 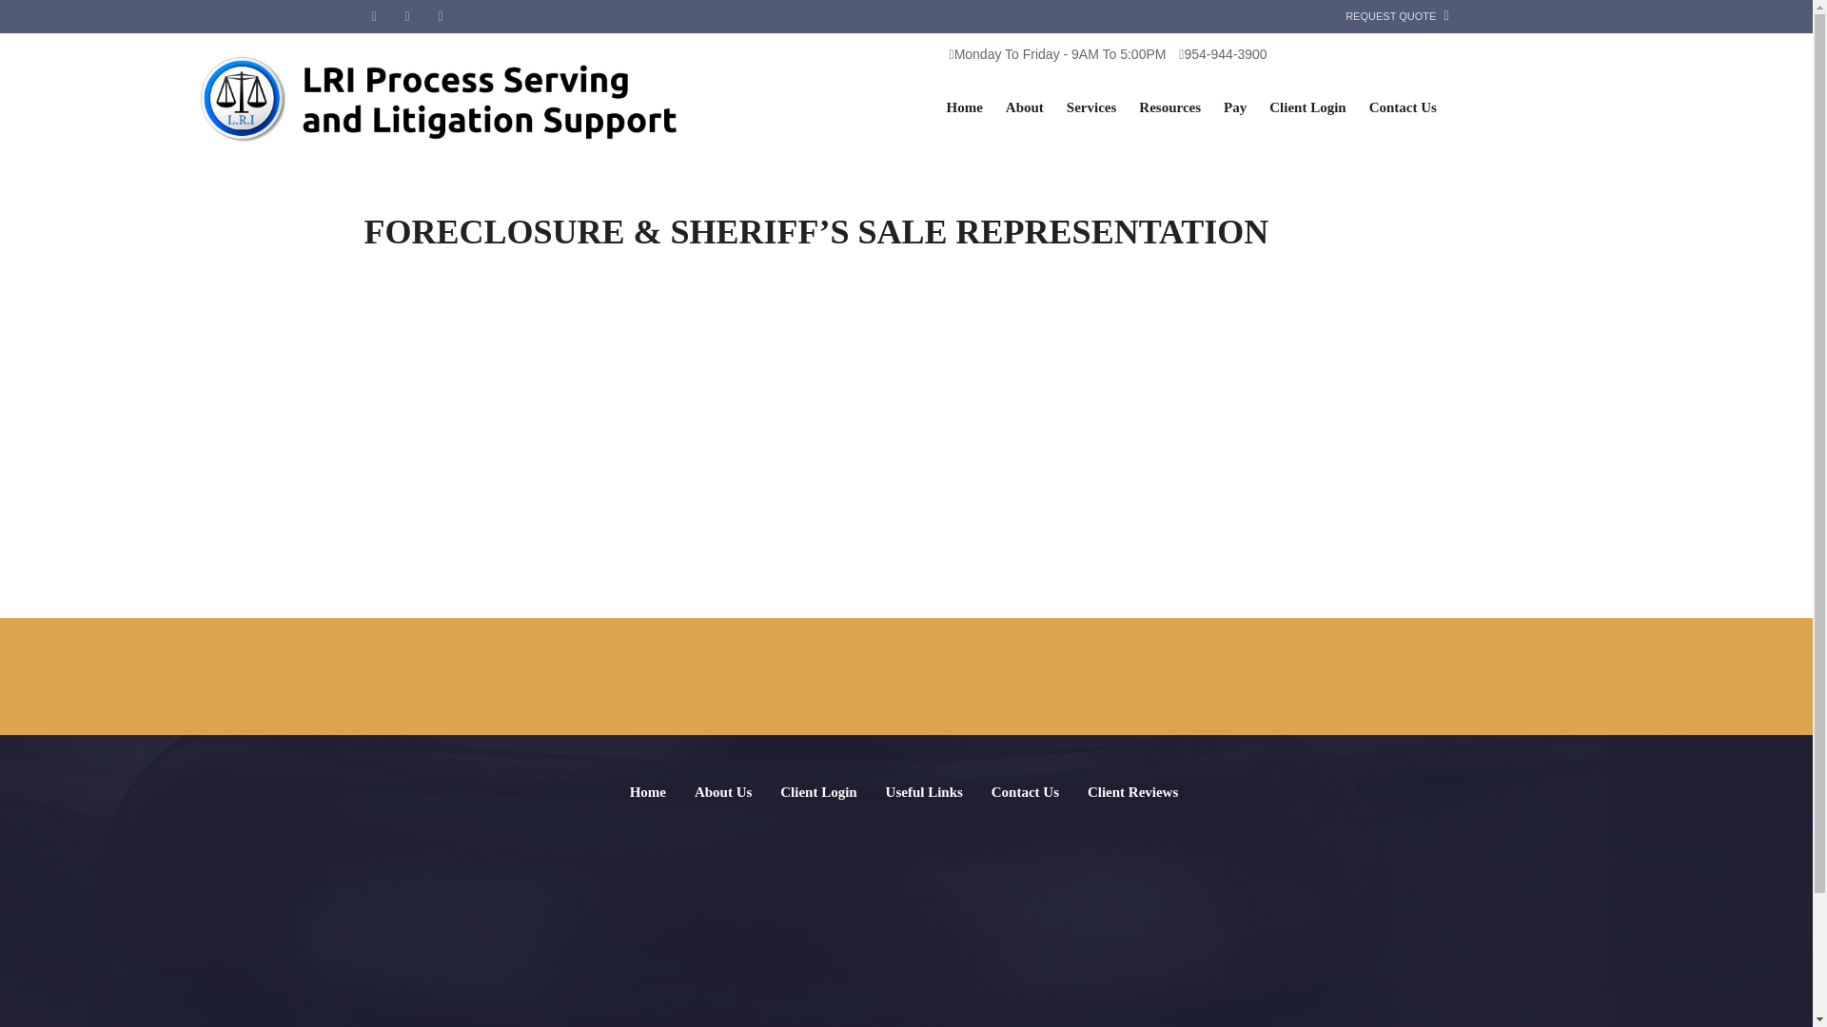 I want to click on Home, so click(x=648, y=791).